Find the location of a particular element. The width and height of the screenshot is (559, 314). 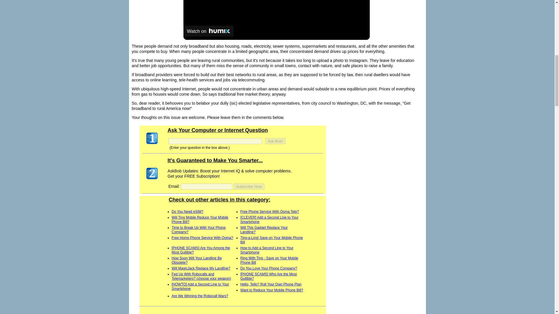

How to Add a Second Line to Your Smartphone is located at coordinates (267, 250).